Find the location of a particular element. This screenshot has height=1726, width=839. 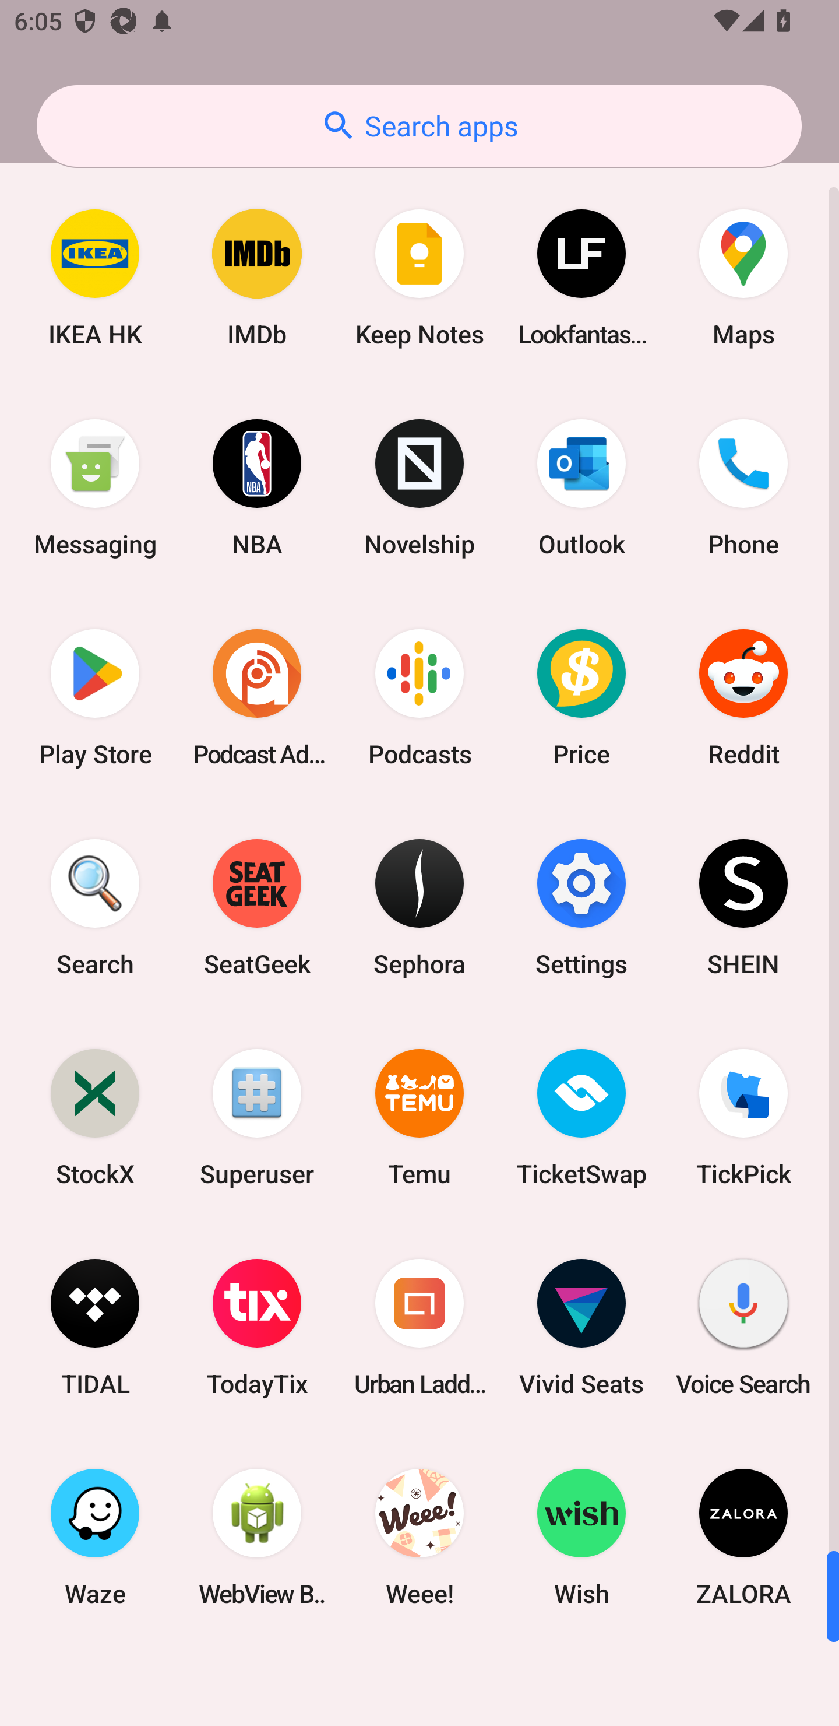

Search is located at coordinates (95, 907).